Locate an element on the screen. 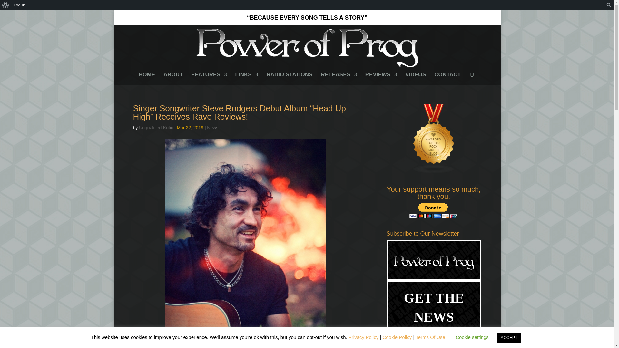 The height and width of the screenshot is (348, 619). FEATURES is located at coordinates (209, 79).